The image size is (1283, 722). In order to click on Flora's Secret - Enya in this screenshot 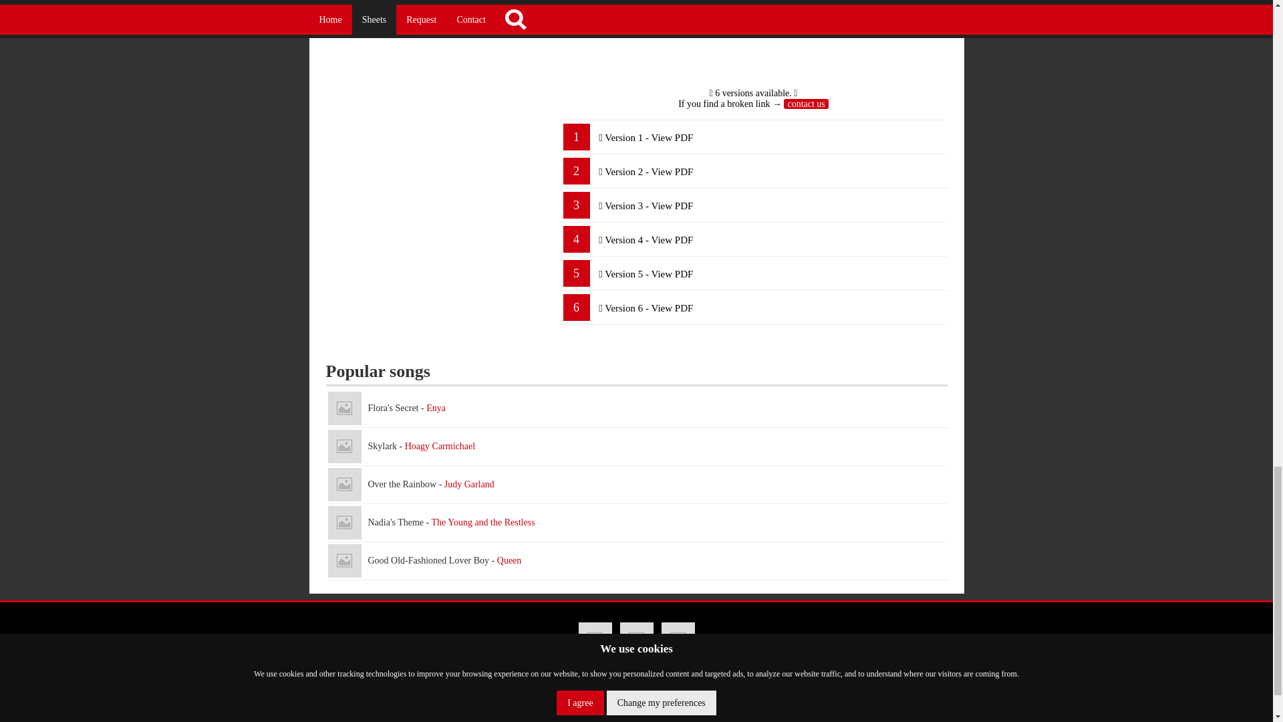, I will do `click(636, 409)`.